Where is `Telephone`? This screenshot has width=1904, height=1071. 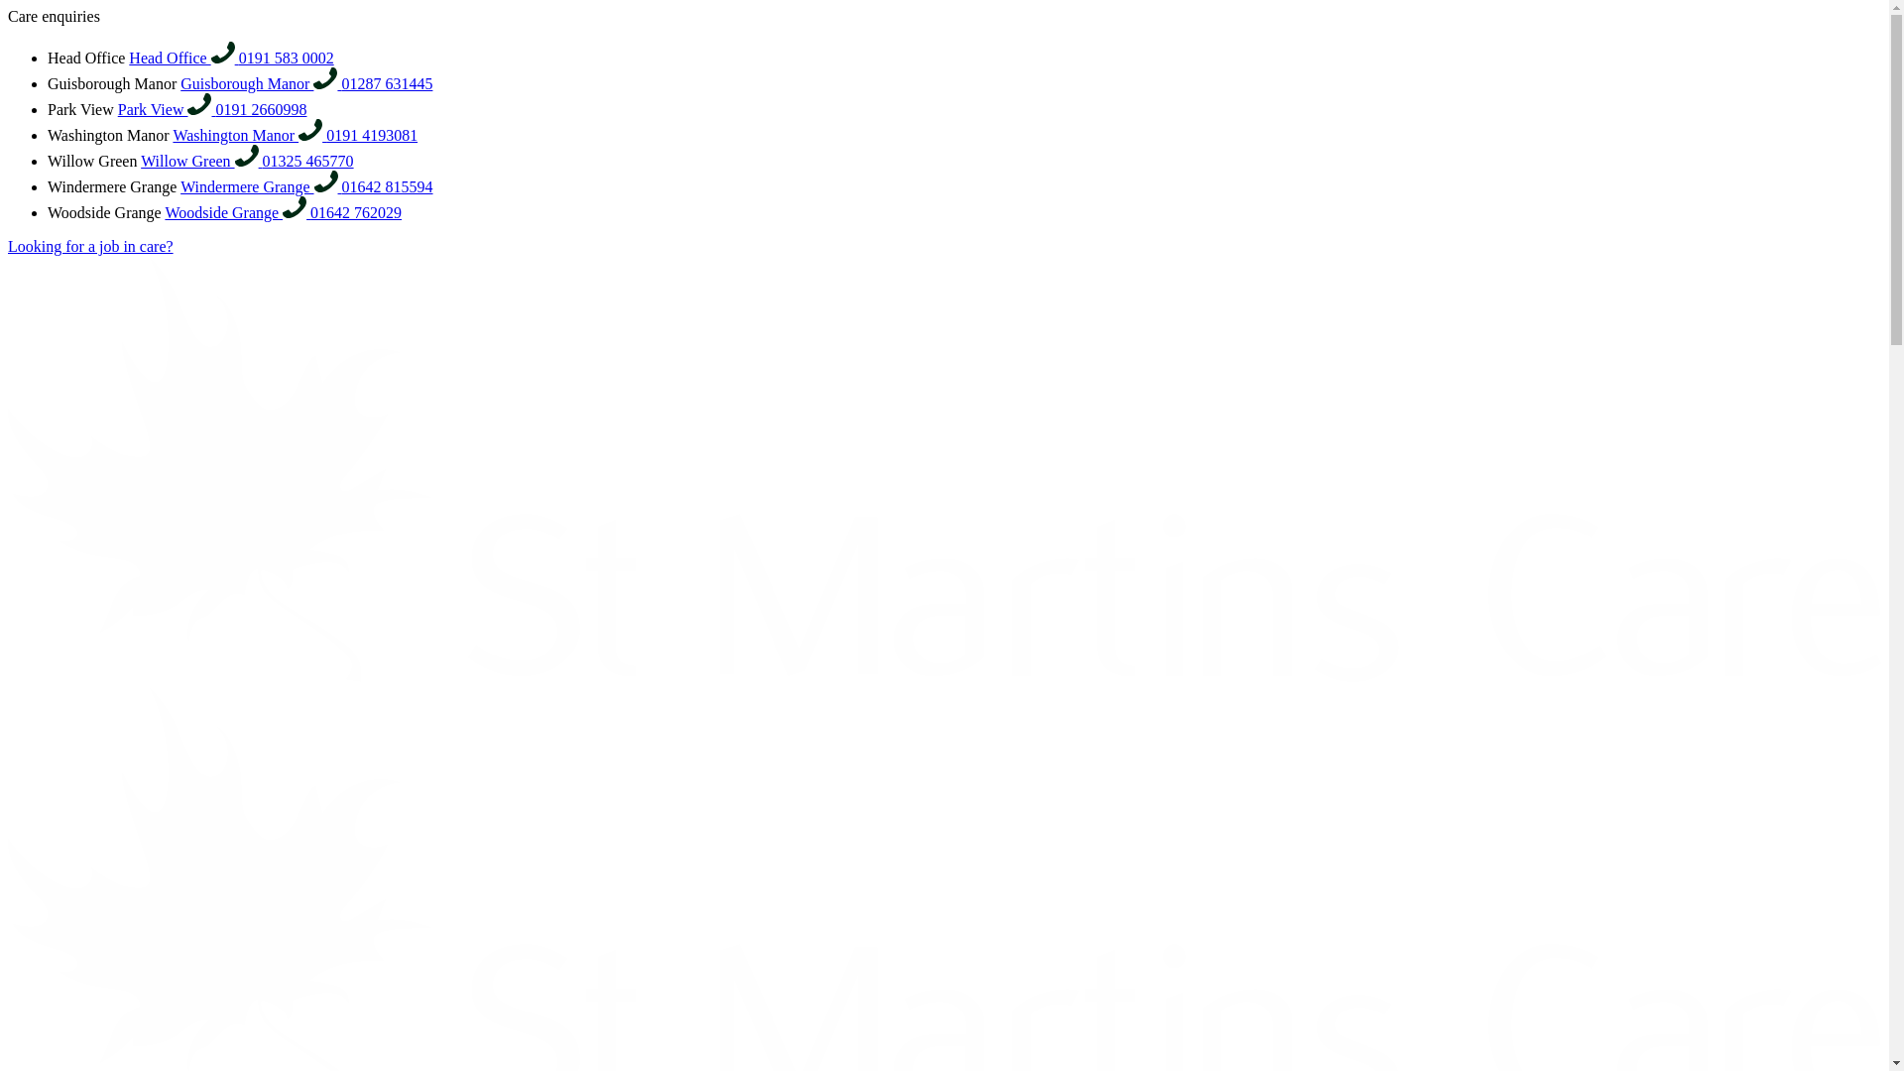
Telephone is located at coordinates (325, 180).